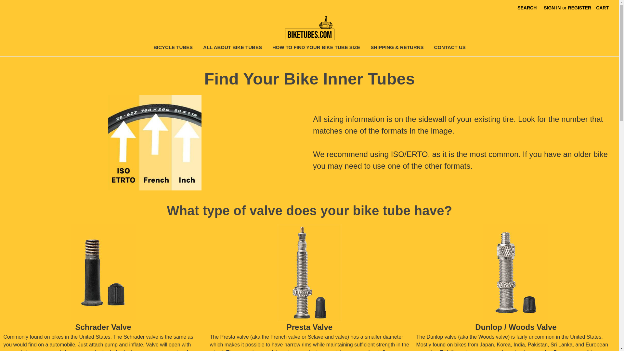 This screenshot has height=351, width=624. What do you see at coordinates (527, 8) in the screenshot?
I see `SEARCH` at bounding box center [527, 8].